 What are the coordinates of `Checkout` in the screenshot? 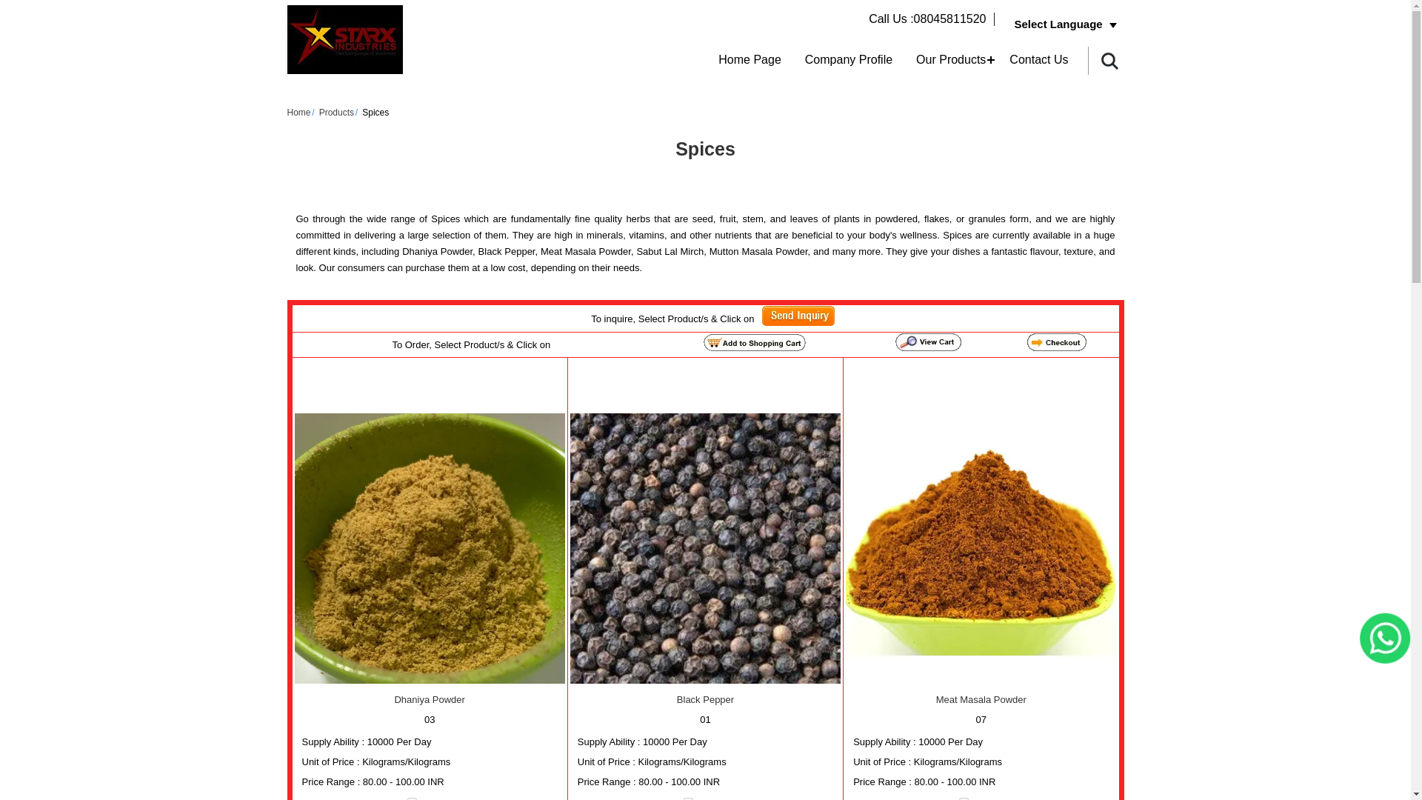 It's located at (1056, 342).